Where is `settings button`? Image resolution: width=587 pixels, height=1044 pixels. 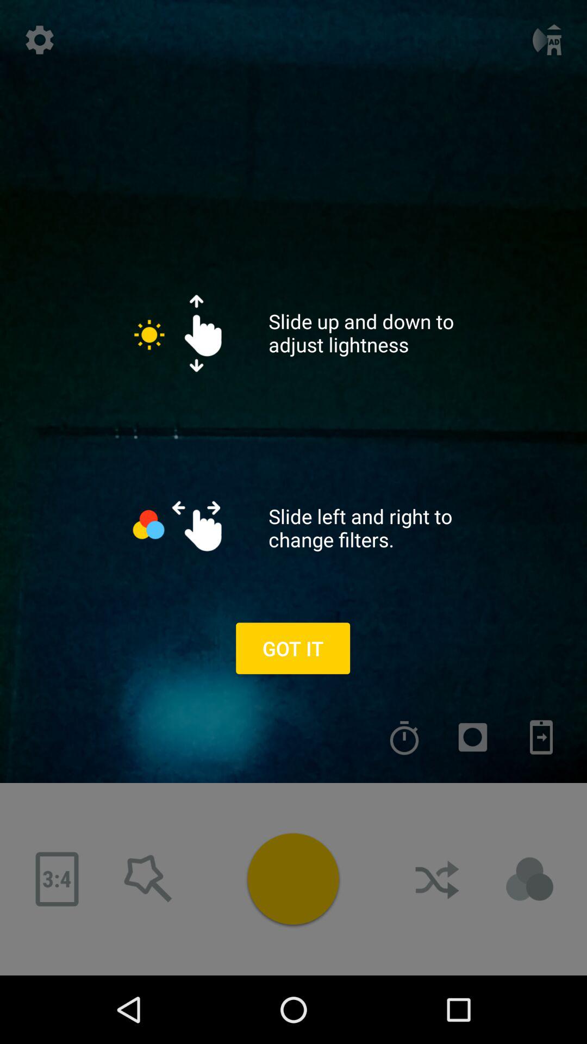 settings button is located at coordinates (40, 40).